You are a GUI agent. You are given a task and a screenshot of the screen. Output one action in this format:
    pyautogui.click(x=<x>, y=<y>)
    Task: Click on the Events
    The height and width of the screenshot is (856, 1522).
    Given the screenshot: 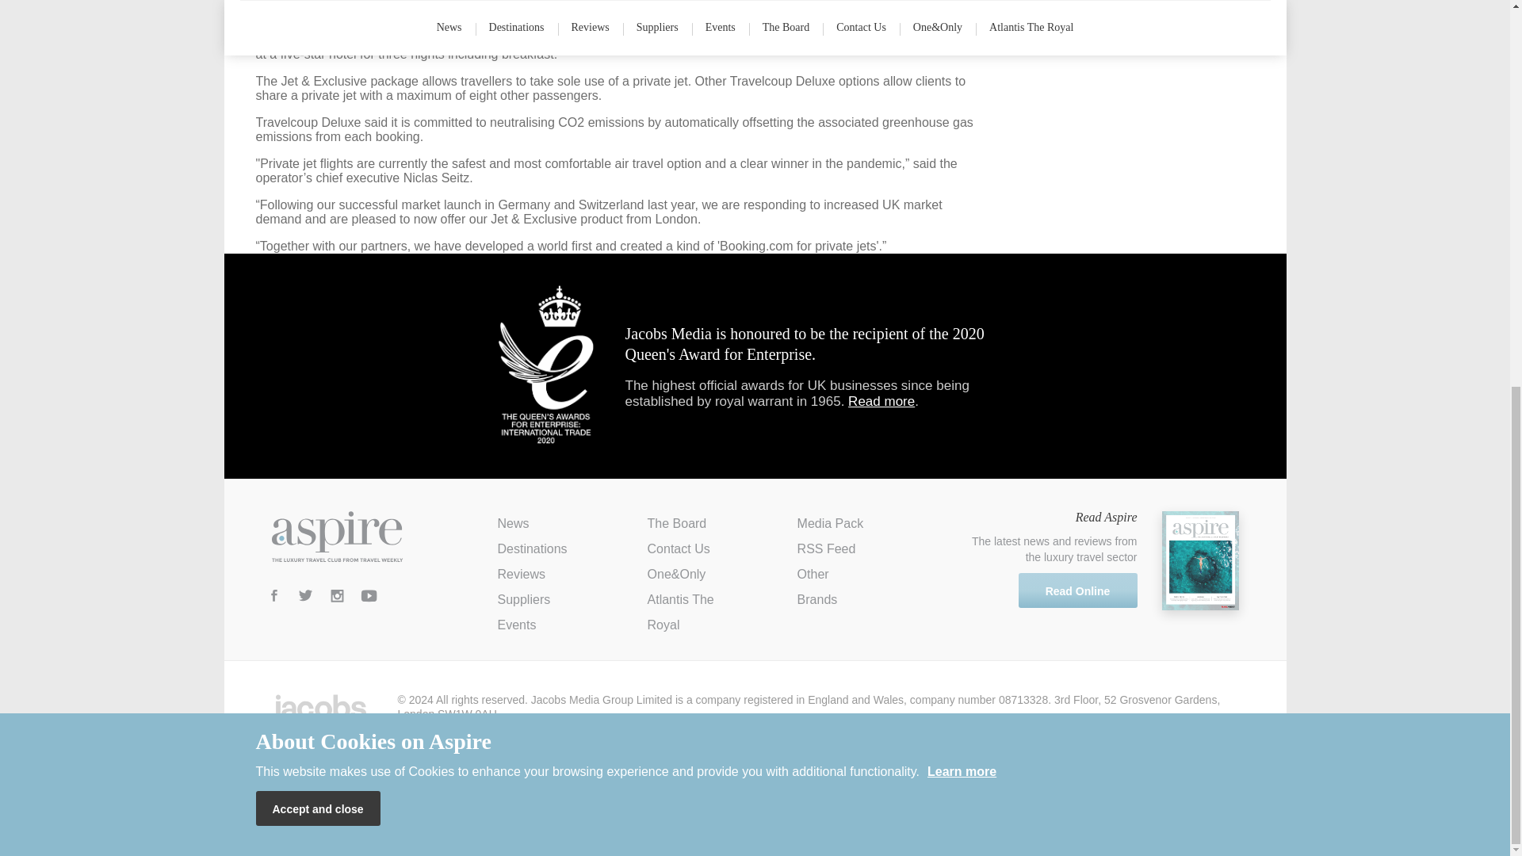 What is the action you would take?
    pyautogui.click(x=517, y=625)
    